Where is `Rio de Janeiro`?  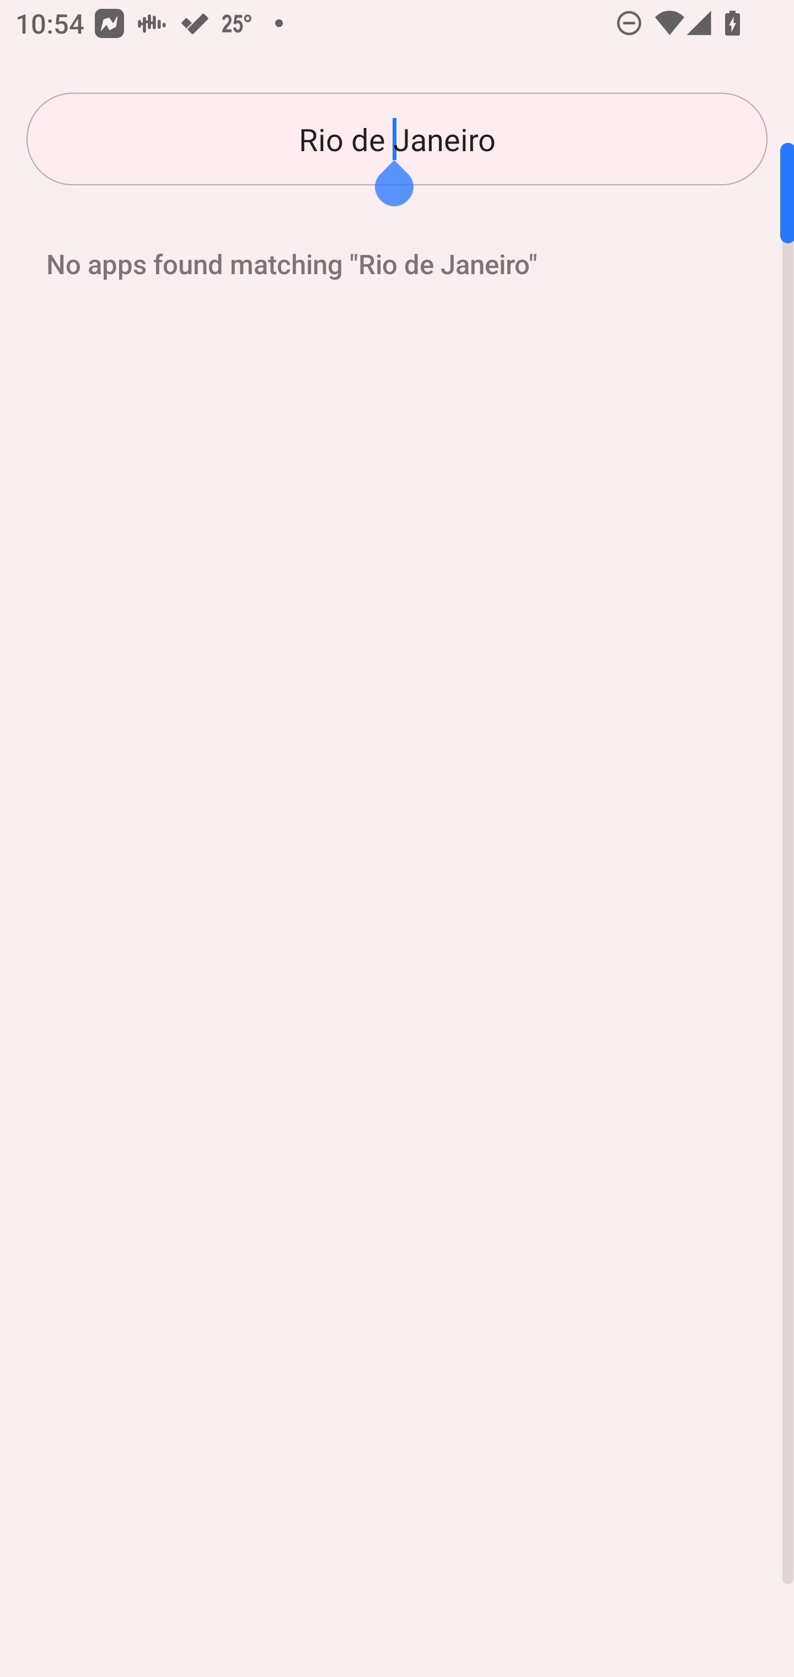
Rio de Janeiro is located at coordinates (397, 139).